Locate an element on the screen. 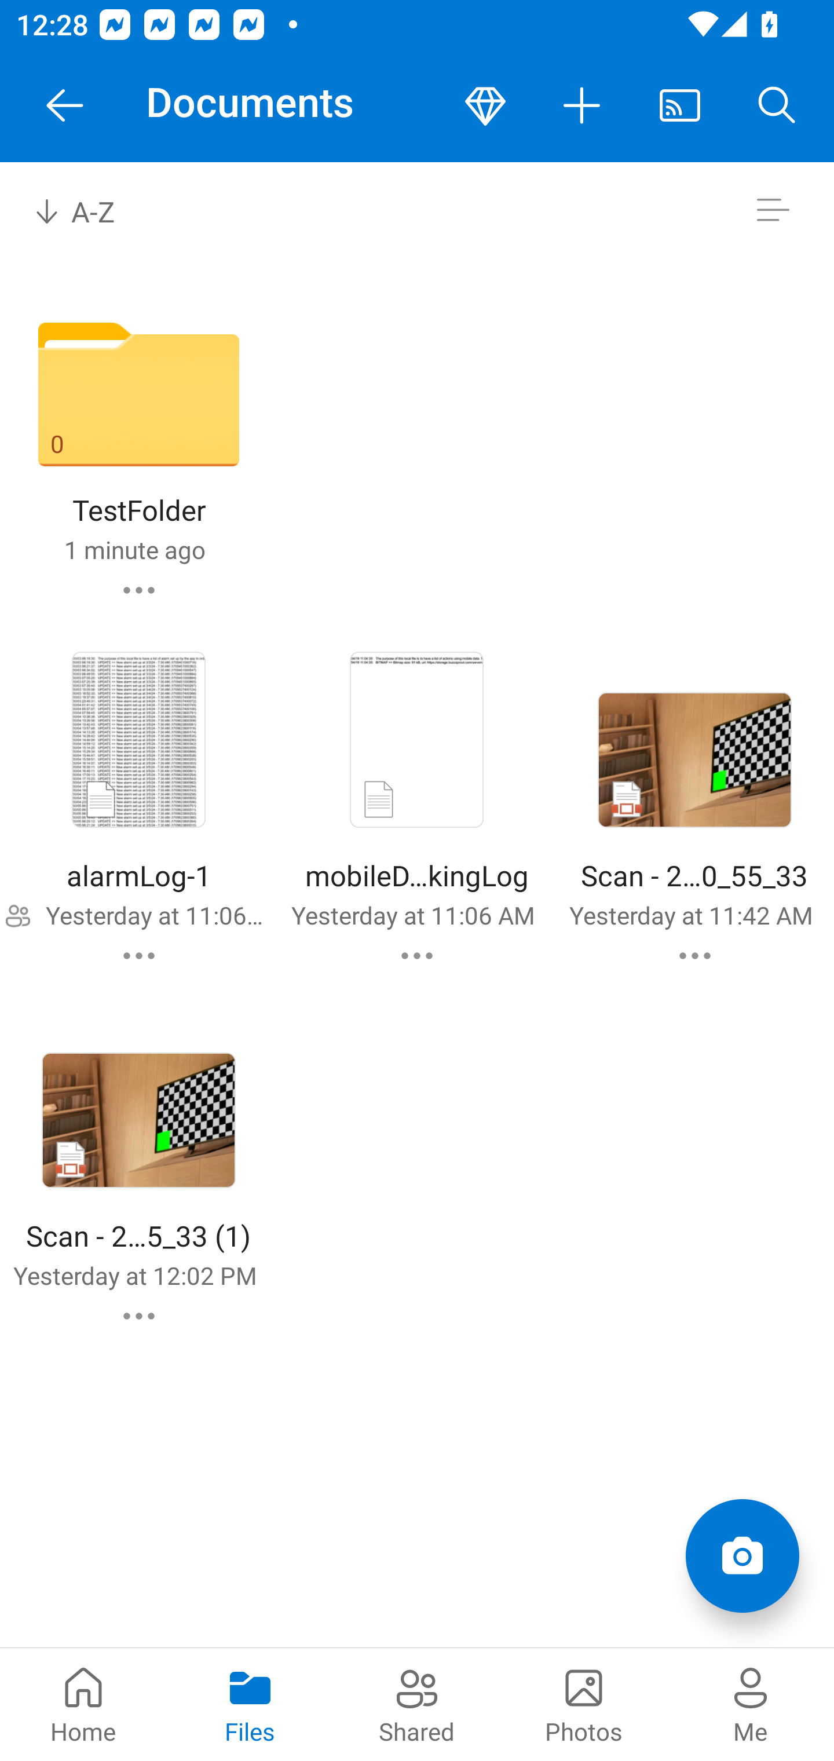 This screenshot has width=834, height=1761. TestFolder commands is located at coordinates (139, 590).